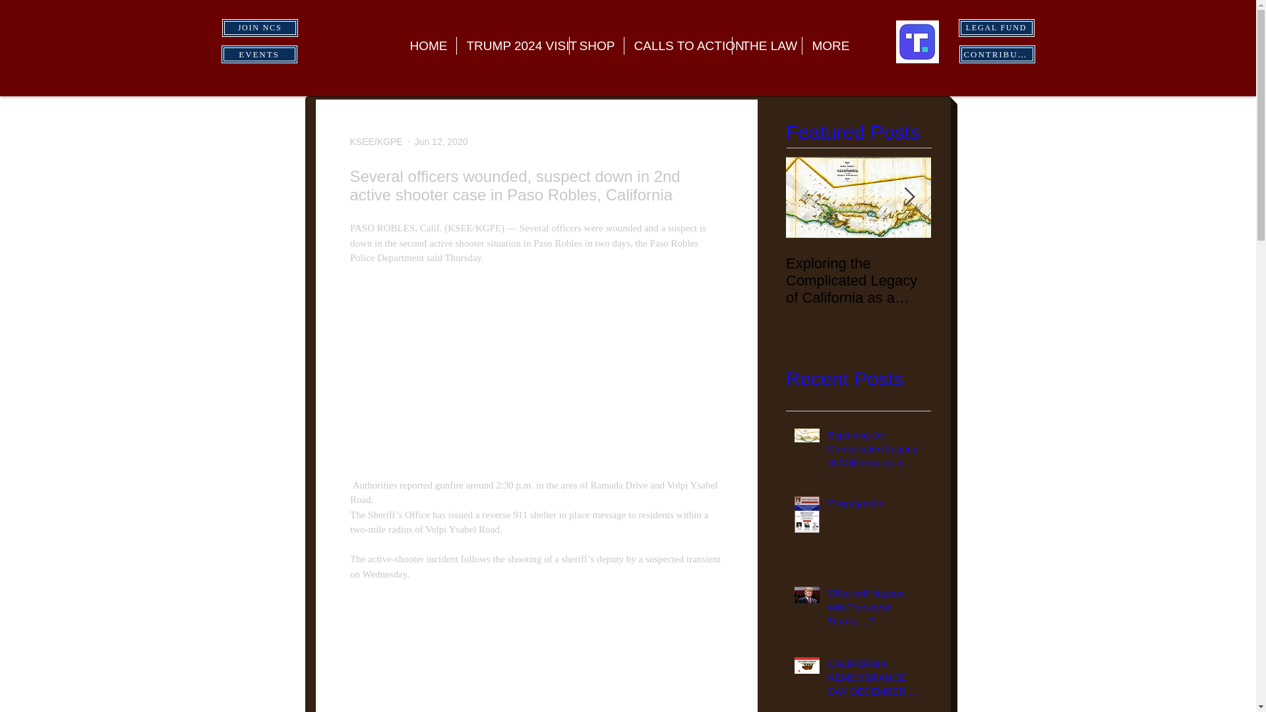 The image size is (1266, 712). Describe the element at coordinates (597, 46) in the screenshot. I see `SHOP` at that location.